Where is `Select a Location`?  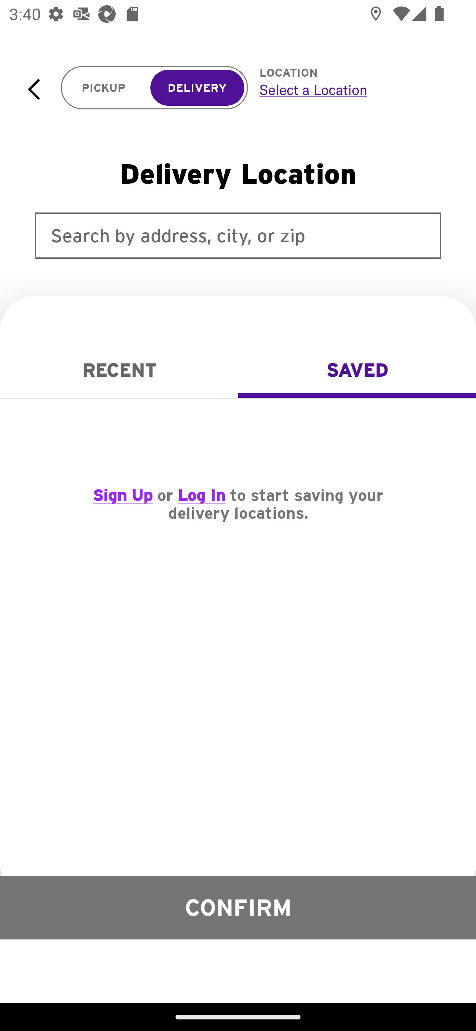 Select a Location is located at coordinates (353, 90).